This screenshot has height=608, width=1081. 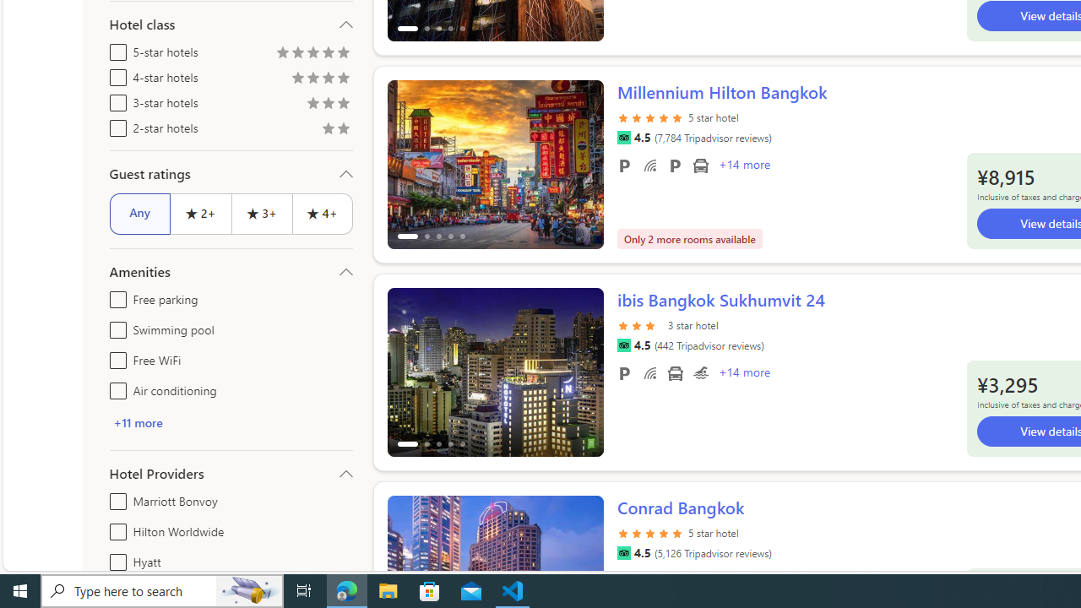 I want to click on Hotel Providers, so click(x=231, y=473).